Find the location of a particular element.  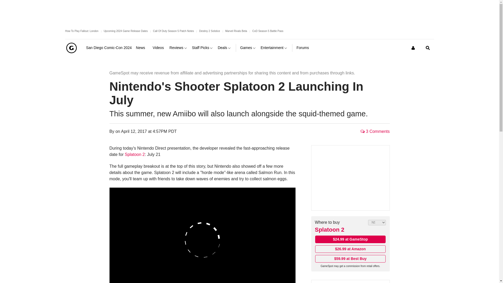

News is located at coordinates (142, 48).